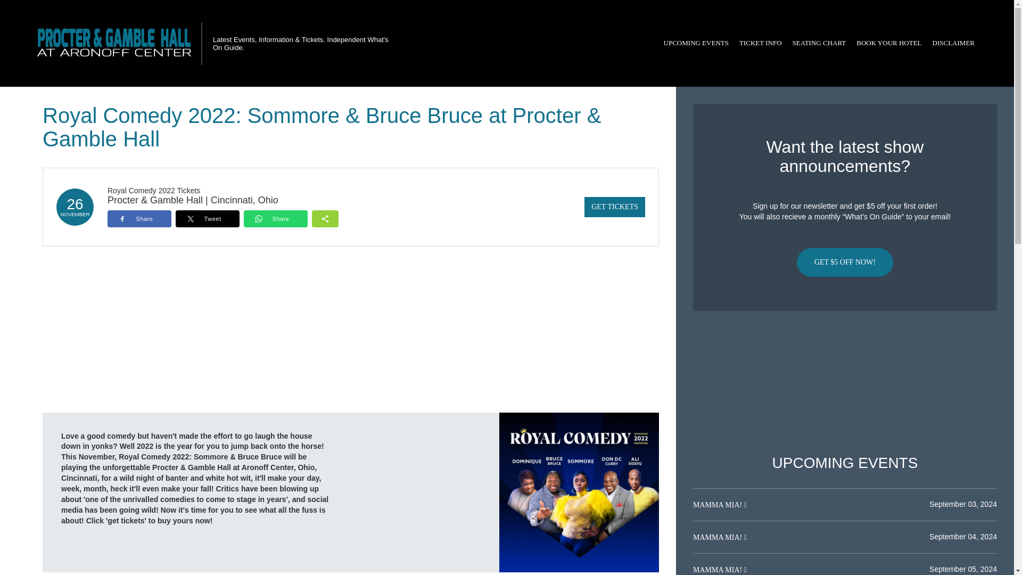 The width and height of the screenshot is (1022, 575). Describe the element at coordinates (845, 383) in the screenshot. I see `Advertisement` at that location.